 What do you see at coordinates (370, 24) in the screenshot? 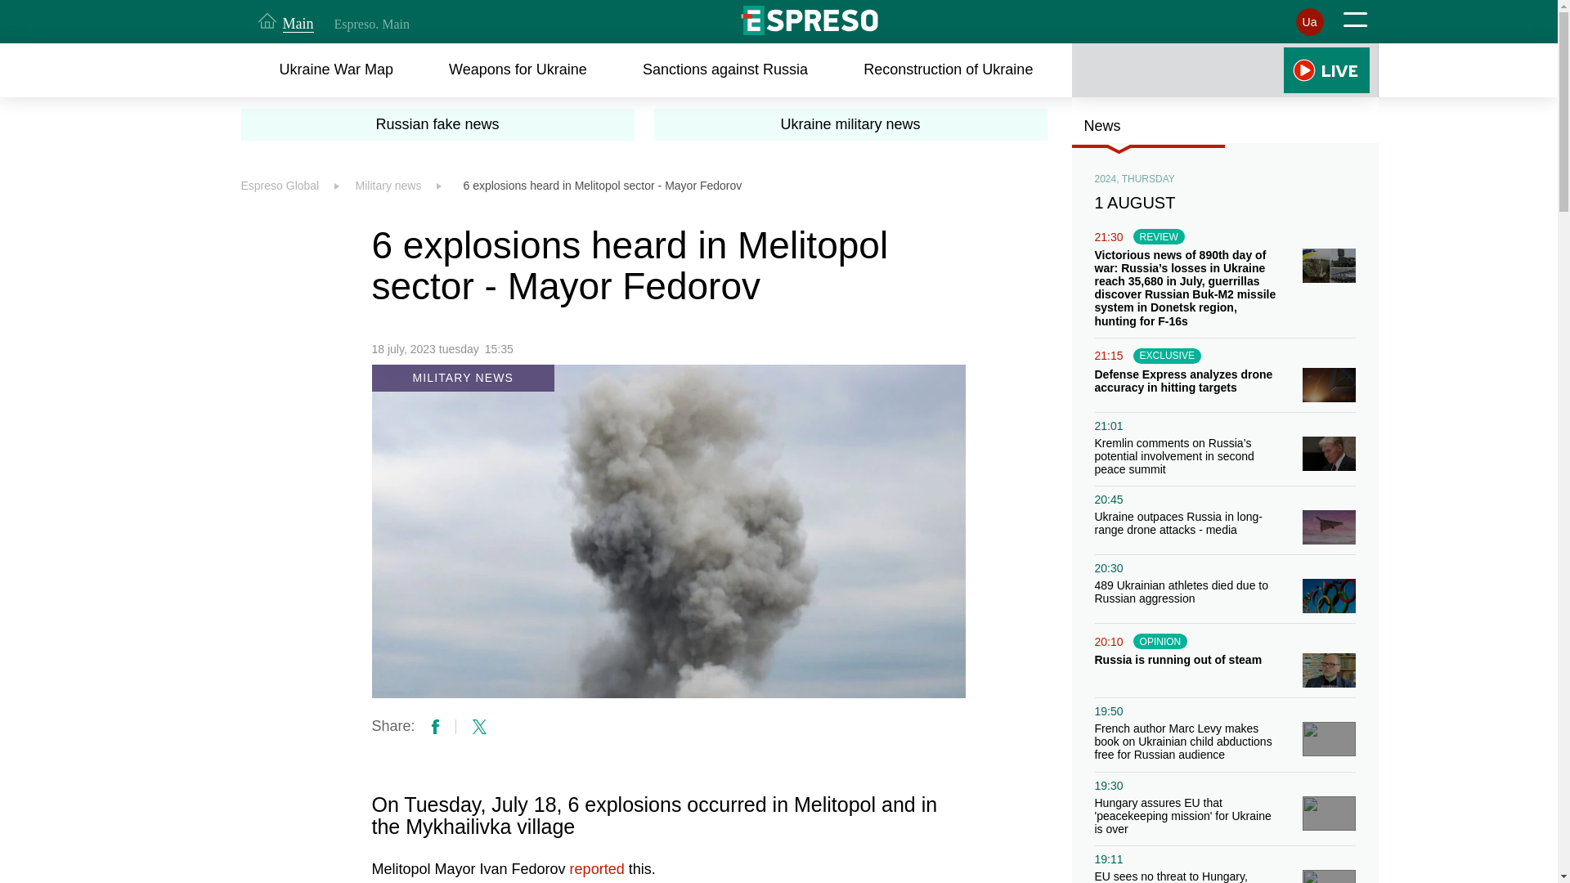
I see `Espreso. Main` at bounding box center [370, 24].